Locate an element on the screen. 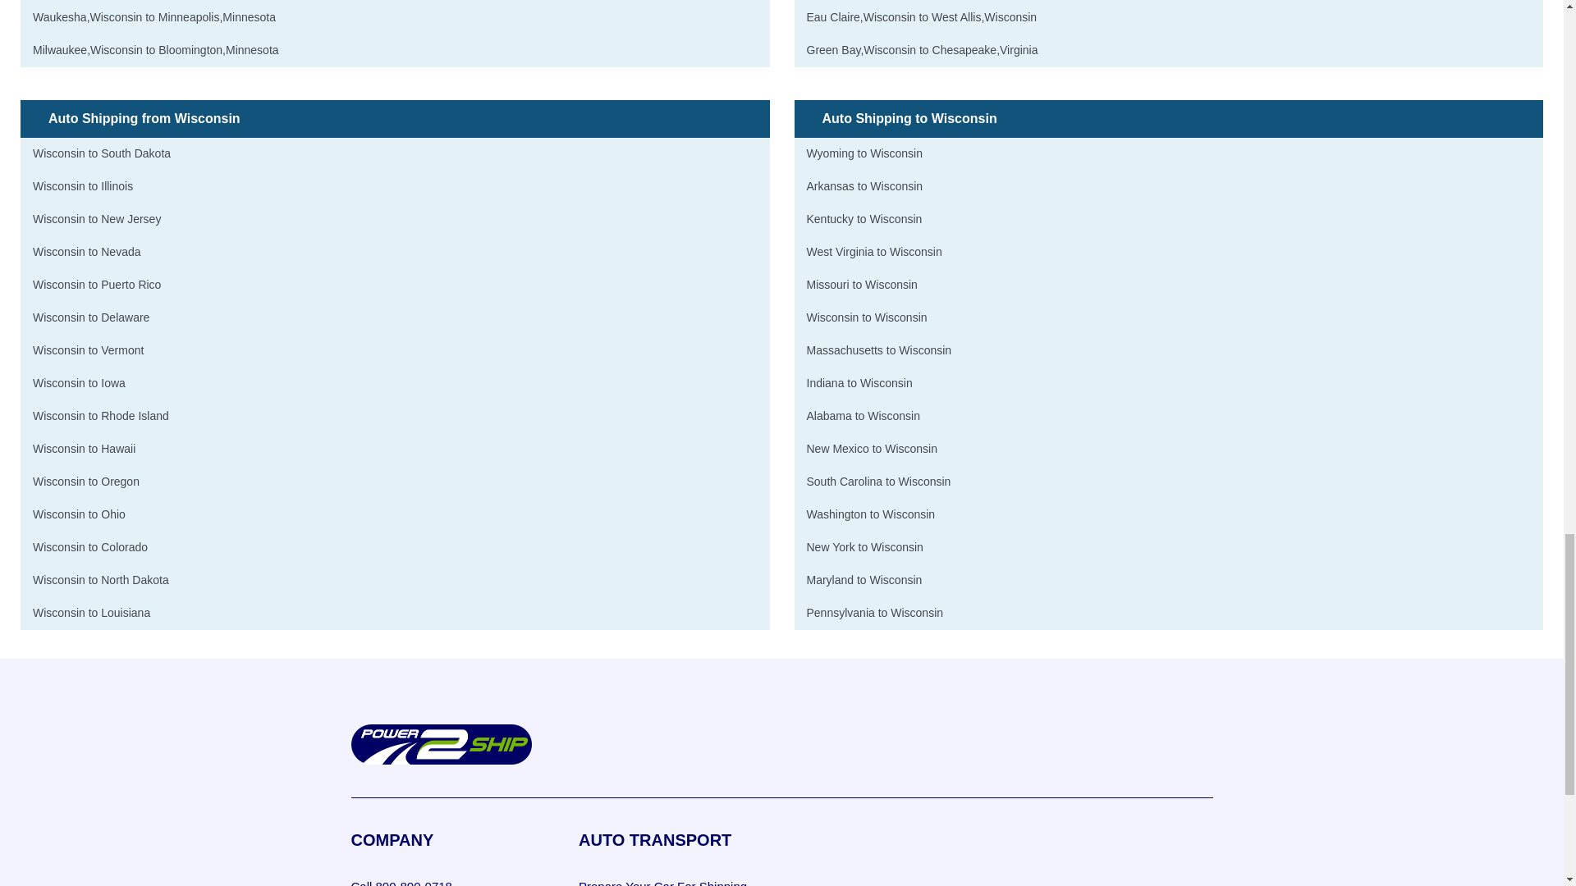 The image size is (1576, 886). Milwaukee,Wisconsin to Bloomington,Minnesota is located at coordinates (395, 51).